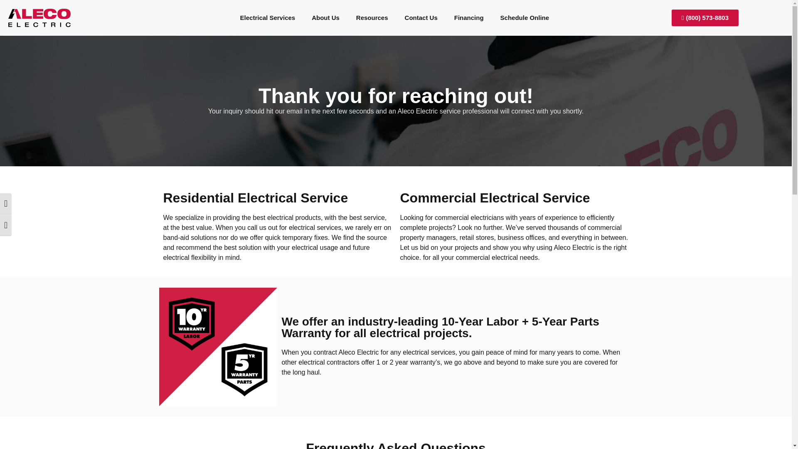 The height and width of the screenshot is (449, 798). Describe the element at coordinates (469, 8) in the screenshot. I see `Financing` at that location.